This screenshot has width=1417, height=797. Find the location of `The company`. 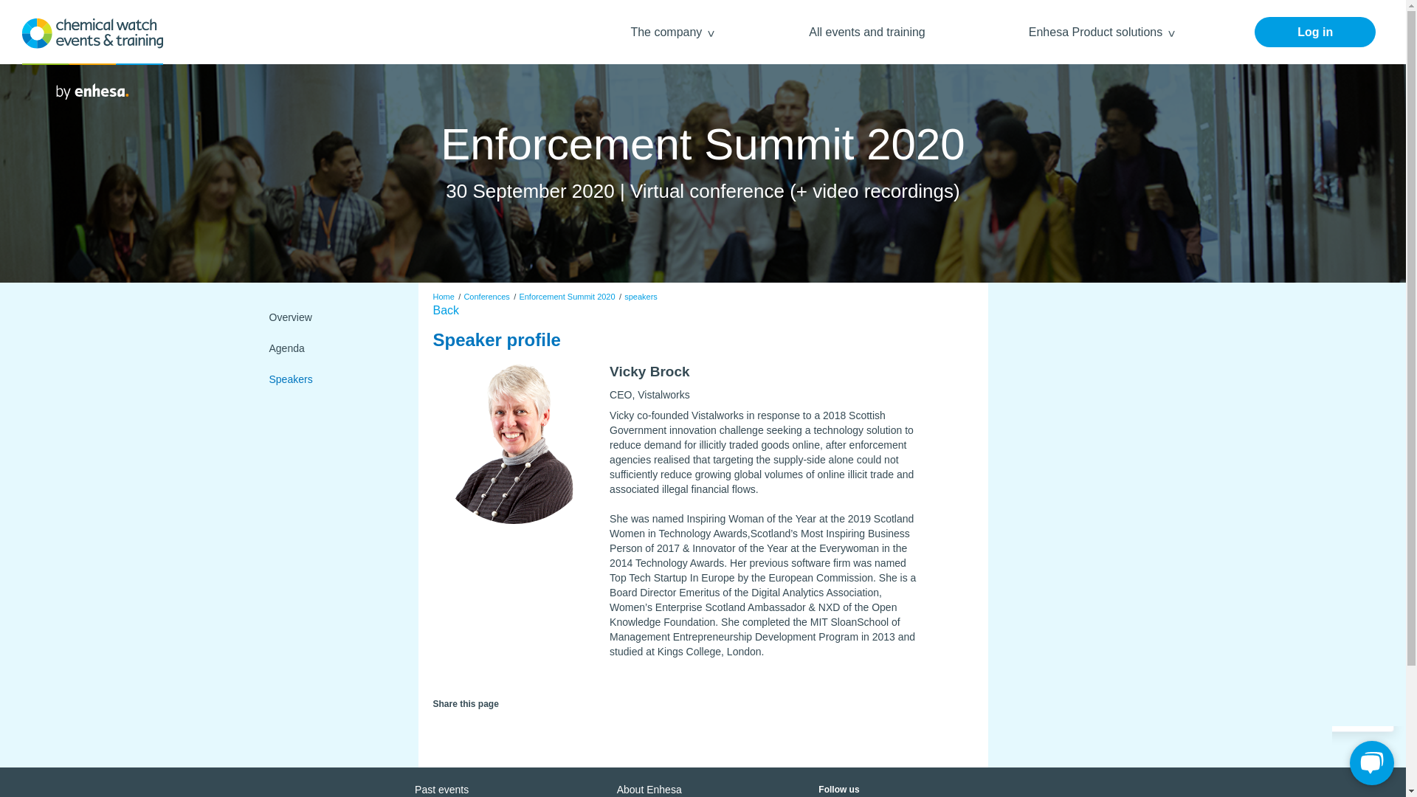

The company is located at coordinates (667, 31).